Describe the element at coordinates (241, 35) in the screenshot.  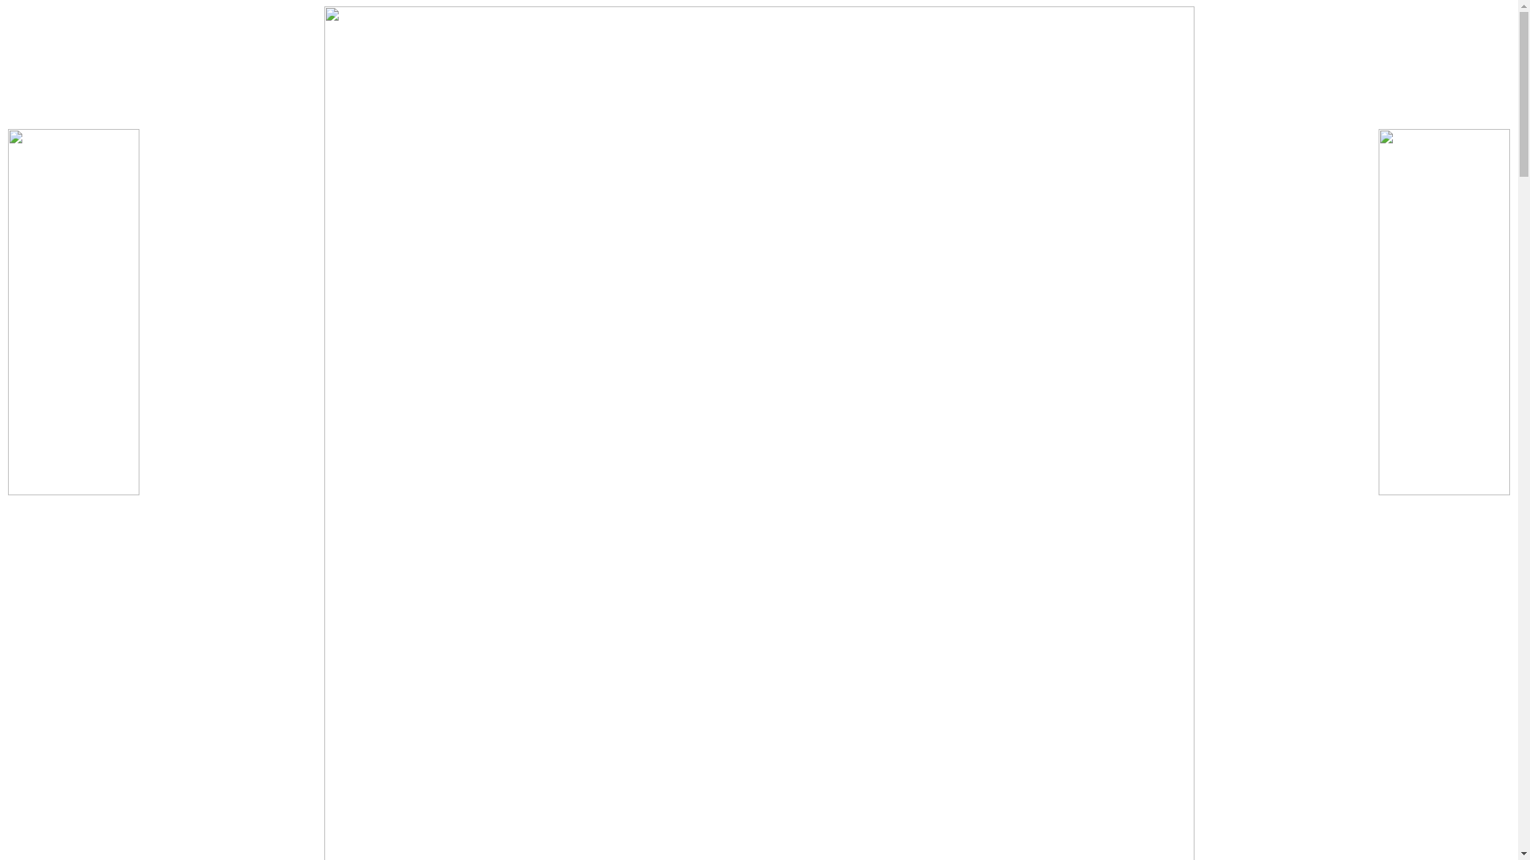
I see `ASC` at that location.